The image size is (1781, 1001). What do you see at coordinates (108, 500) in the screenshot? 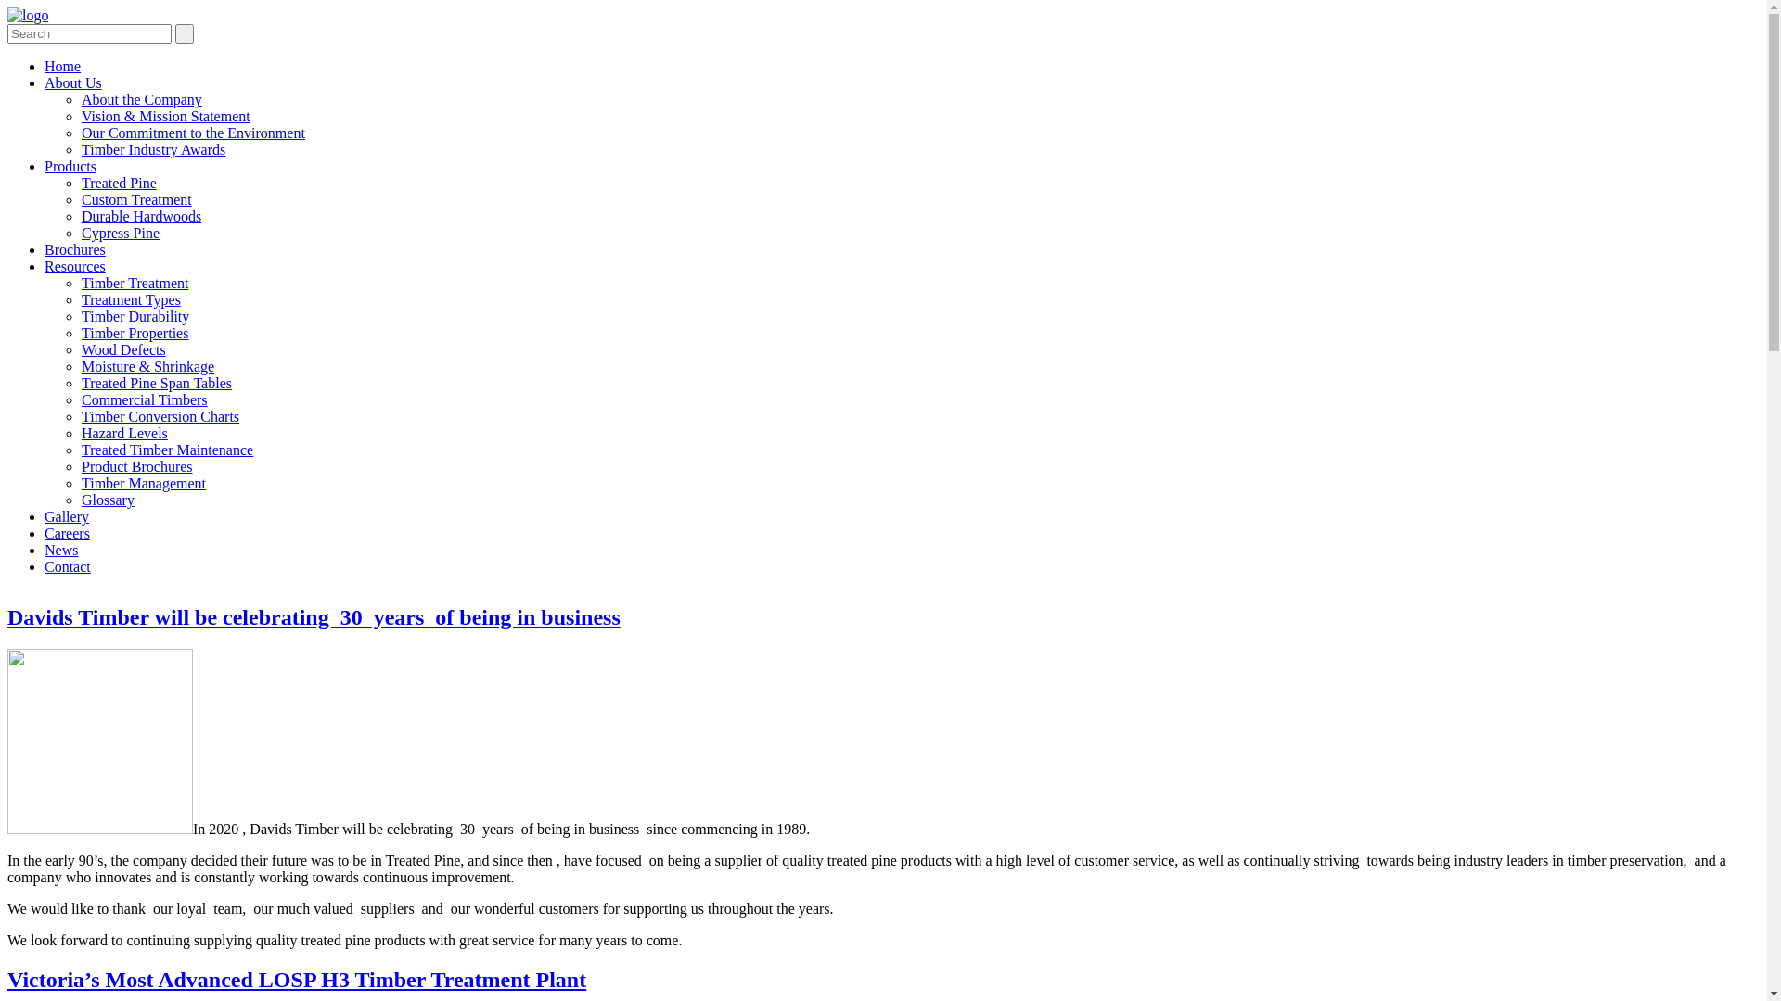
I see `Glossary` at bounding box center [108, 500].